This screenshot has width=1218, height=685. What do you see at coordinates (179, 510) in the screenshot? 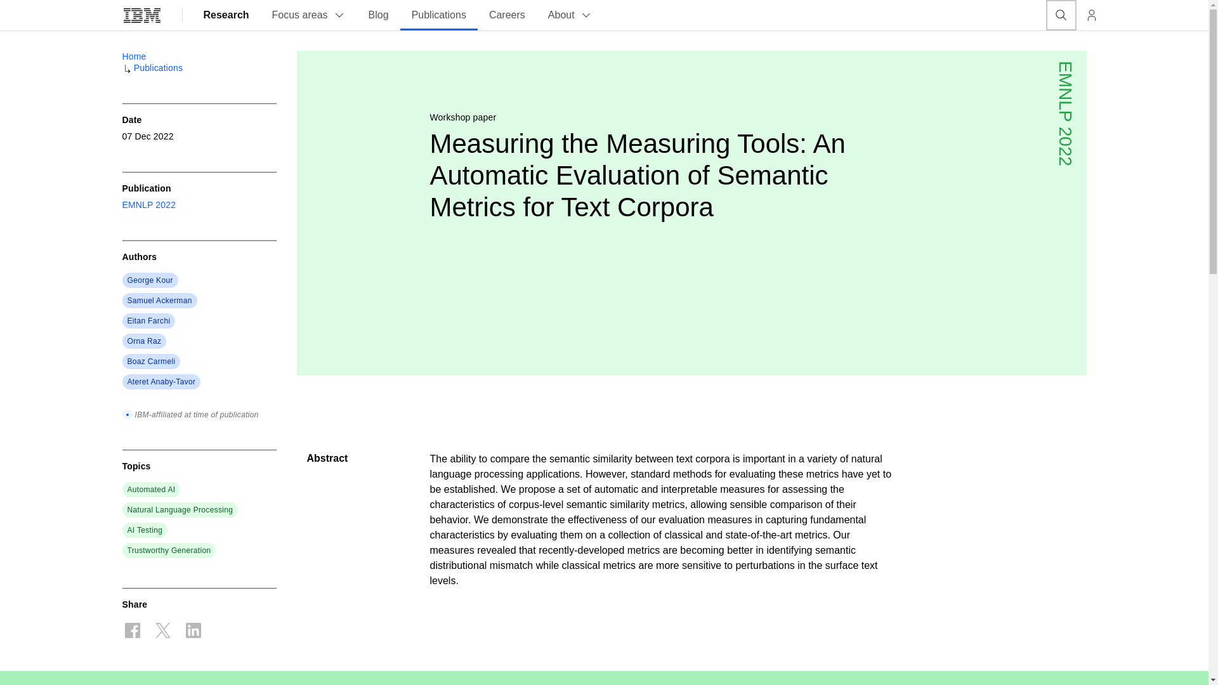
I see `Natural Language Processing` at bounding box center [179, 510].